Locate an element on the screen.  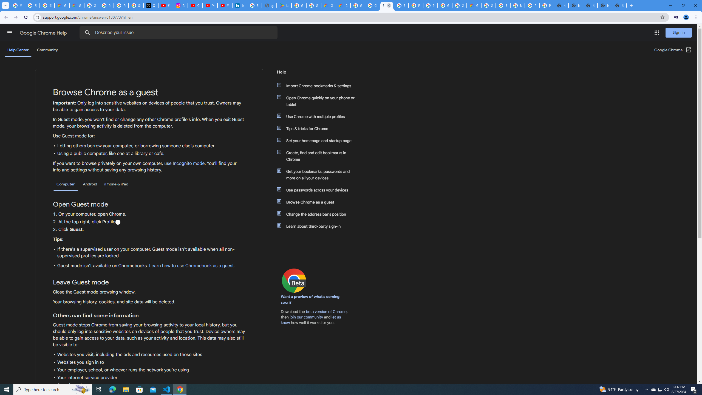
Browse Chrome as a guest - Computer - Google Chrome Help is located at coordinates (517, 5).